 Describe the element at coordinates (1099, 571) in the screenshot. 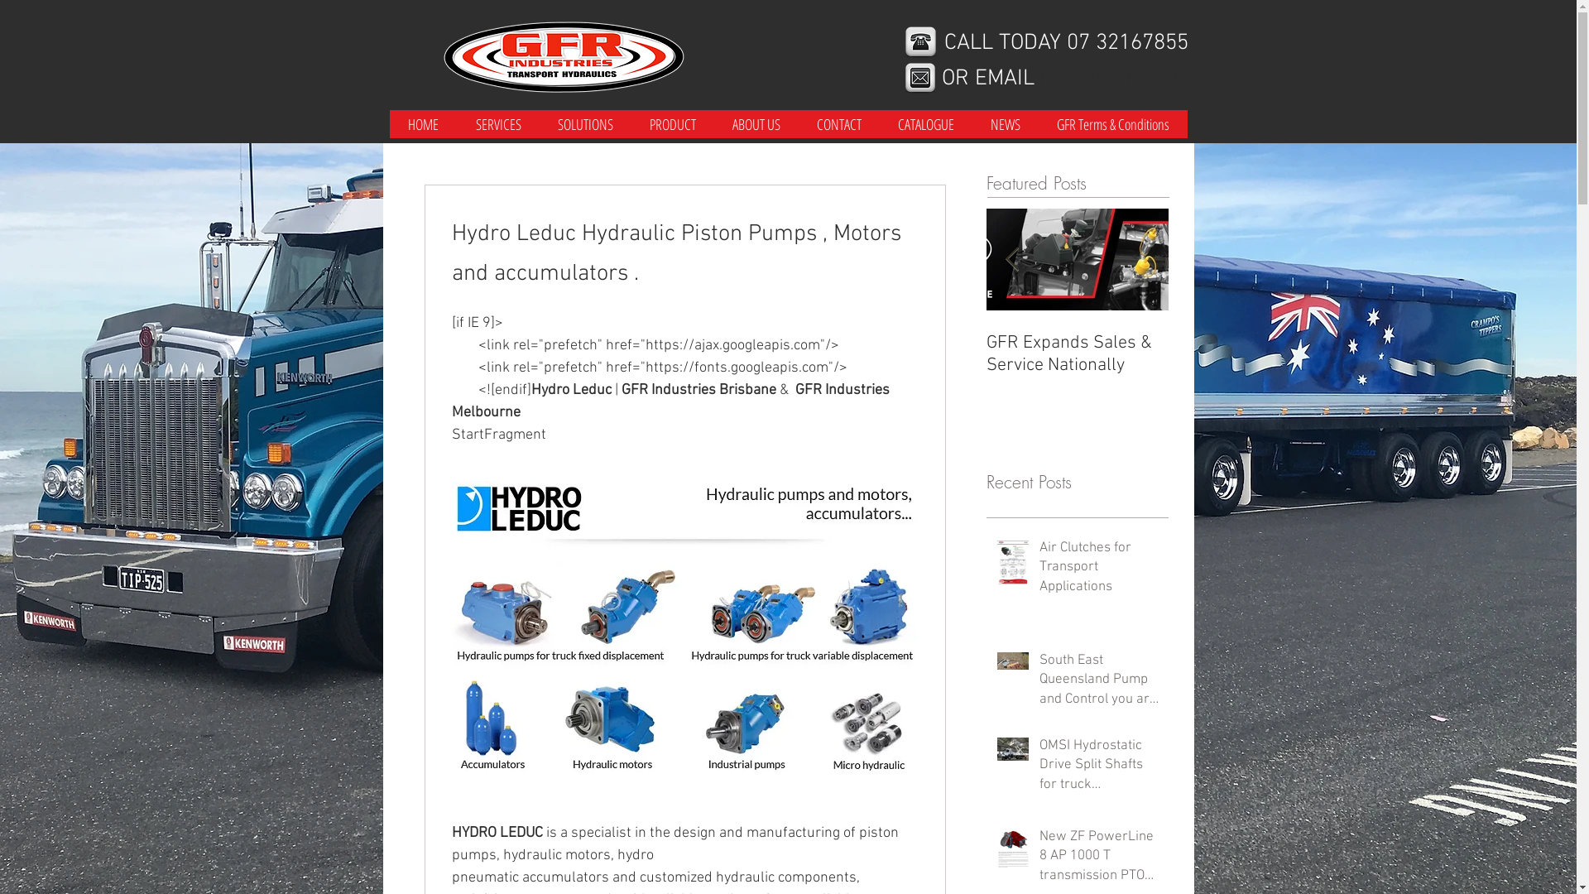

I see `Air Clutches for Transport Applications` at that location.